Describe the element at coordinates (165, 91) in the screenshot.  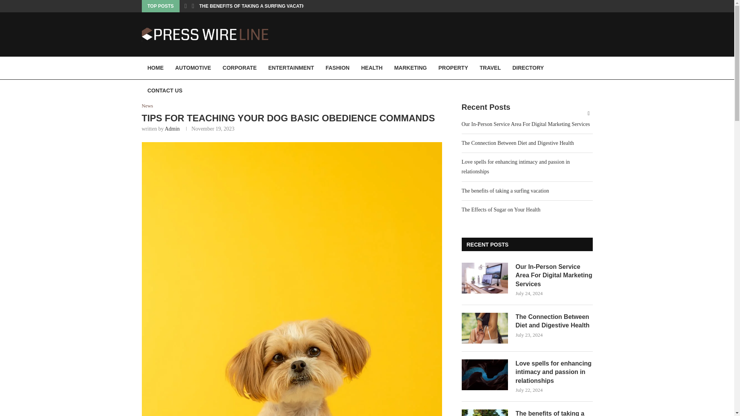
I see `CONTACT US` at that location.